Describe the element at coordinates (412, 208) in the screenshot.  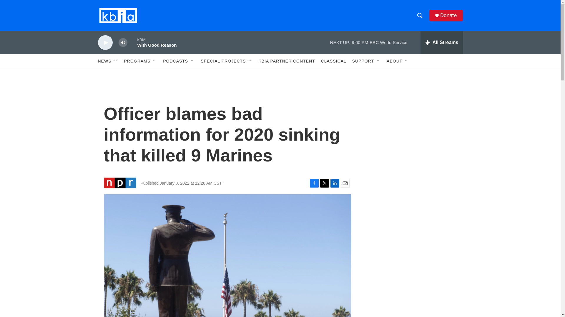
I see `3rd party ad content` at that location.